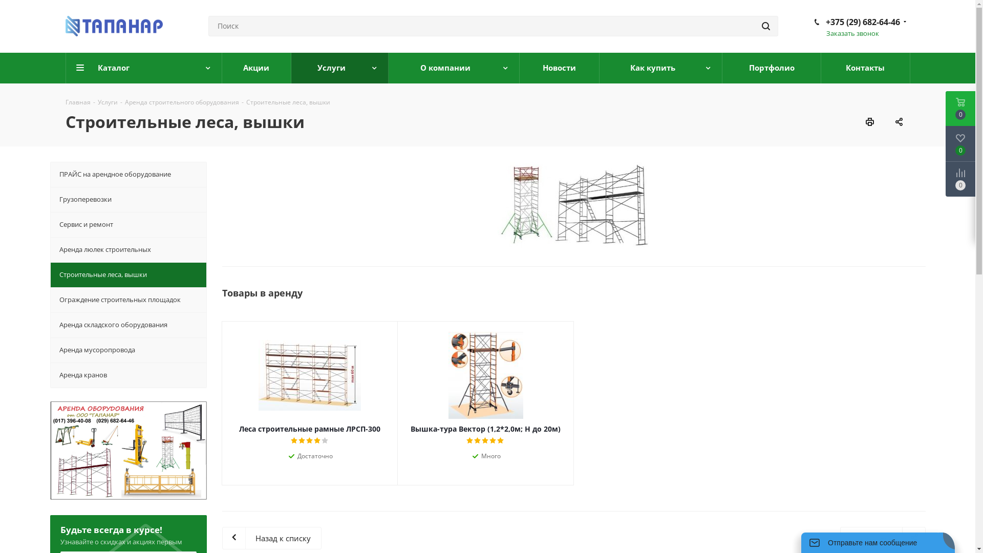 The image size is (983, 553). What do you see at coordinates (310, 441) in the screenshot?
I see `3` at bounding box center [310, 441].